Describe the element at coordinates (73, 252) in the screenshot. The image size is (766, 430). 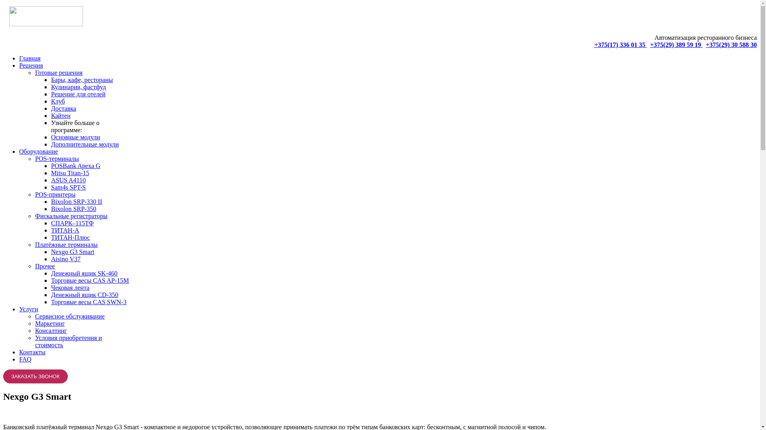
I see `Nexgo G3 Smart` at that location.